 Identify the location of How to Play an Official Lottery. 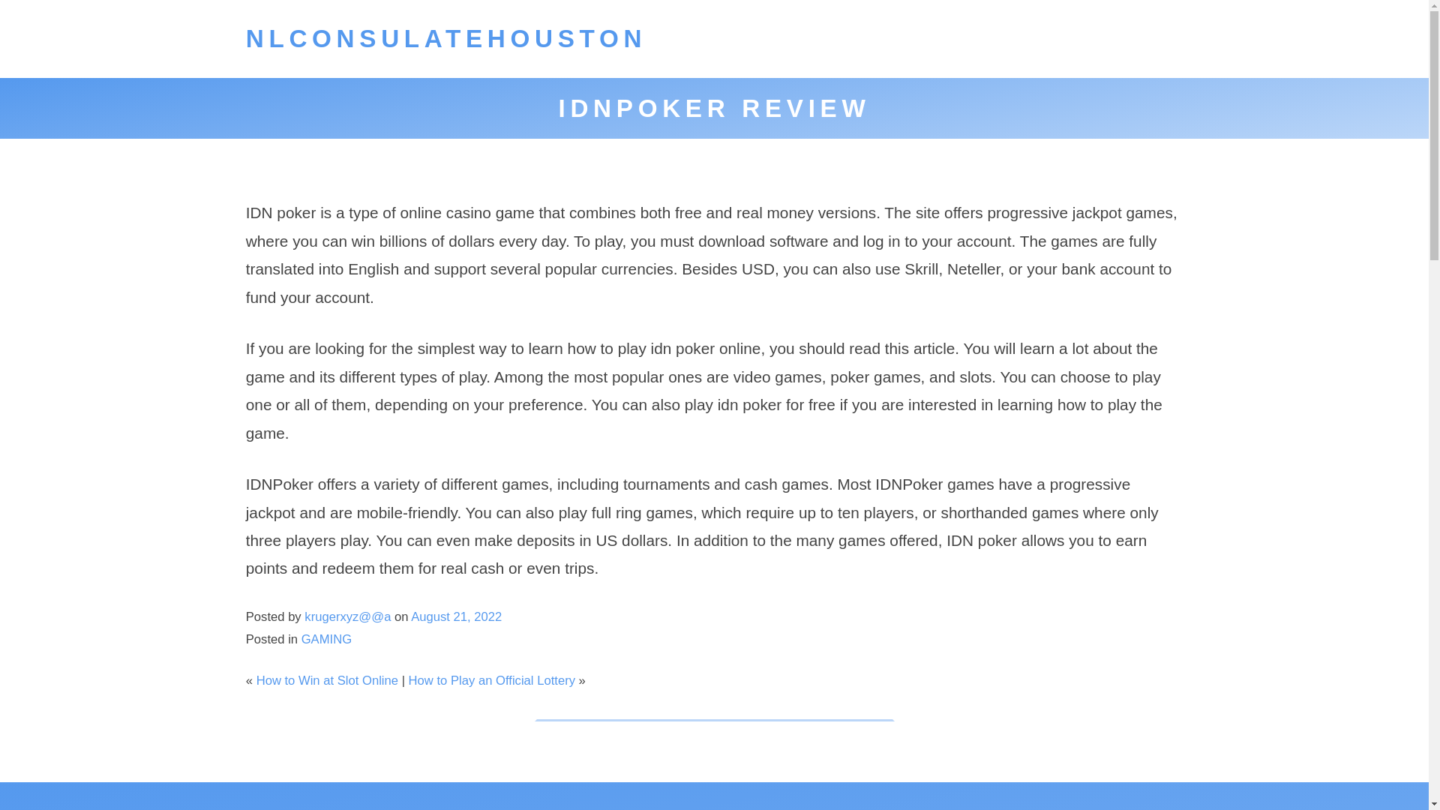
(492, 679).